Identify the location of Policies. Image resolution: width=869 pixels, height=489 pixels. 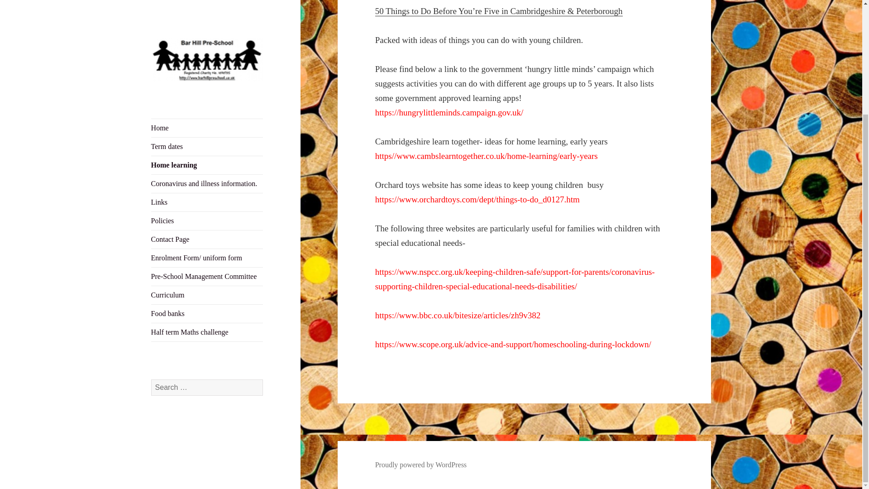
(207, 78).